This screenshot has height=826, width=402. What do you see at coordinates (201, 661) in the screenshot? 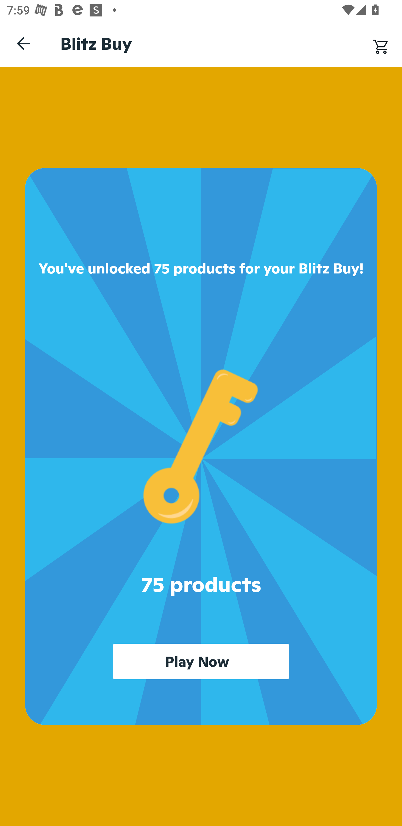
I see `Play Now` at bounding box center [201, 661].